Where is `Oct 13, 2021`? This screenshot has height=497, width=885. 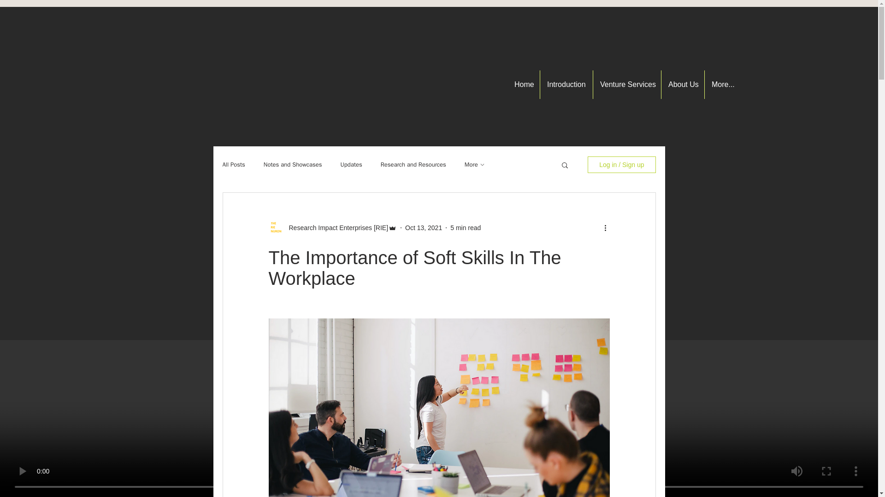
Oct 13, 2021 is located at coordinates (423, 227).